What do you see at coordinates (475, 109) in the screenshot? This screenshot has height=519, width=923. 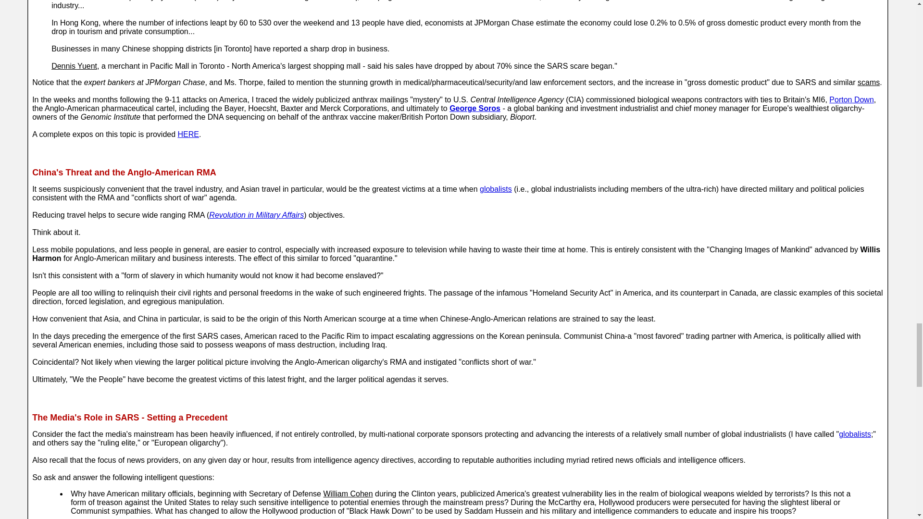 I see `George Soros` at bounding box center [475, 109].